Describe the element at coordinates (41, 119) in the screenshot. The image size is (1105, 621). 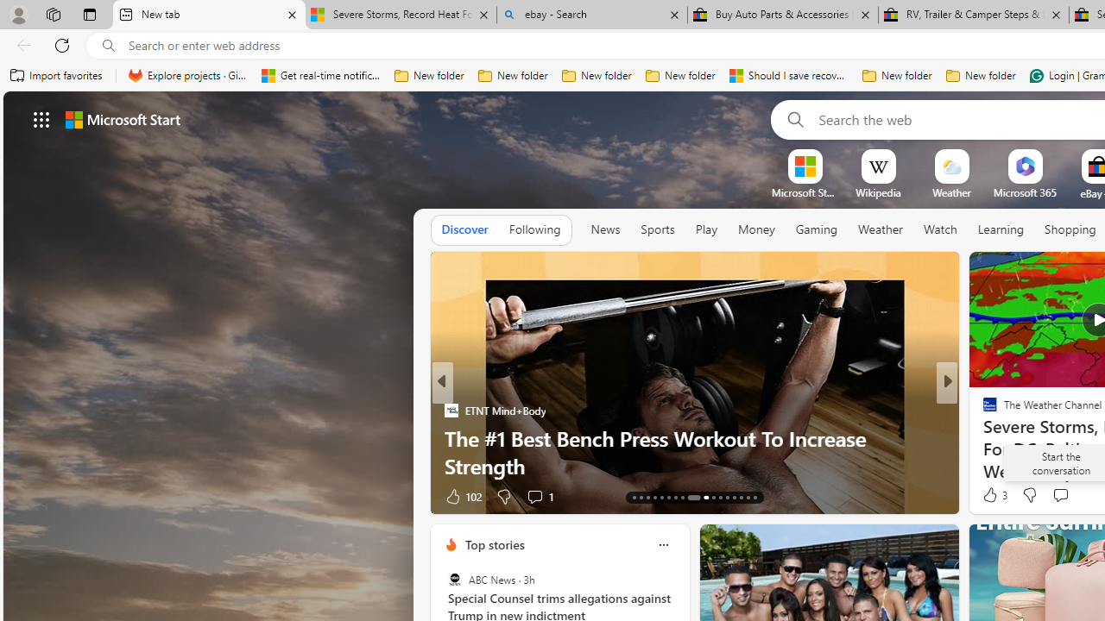
I see `App launcher` at that location.